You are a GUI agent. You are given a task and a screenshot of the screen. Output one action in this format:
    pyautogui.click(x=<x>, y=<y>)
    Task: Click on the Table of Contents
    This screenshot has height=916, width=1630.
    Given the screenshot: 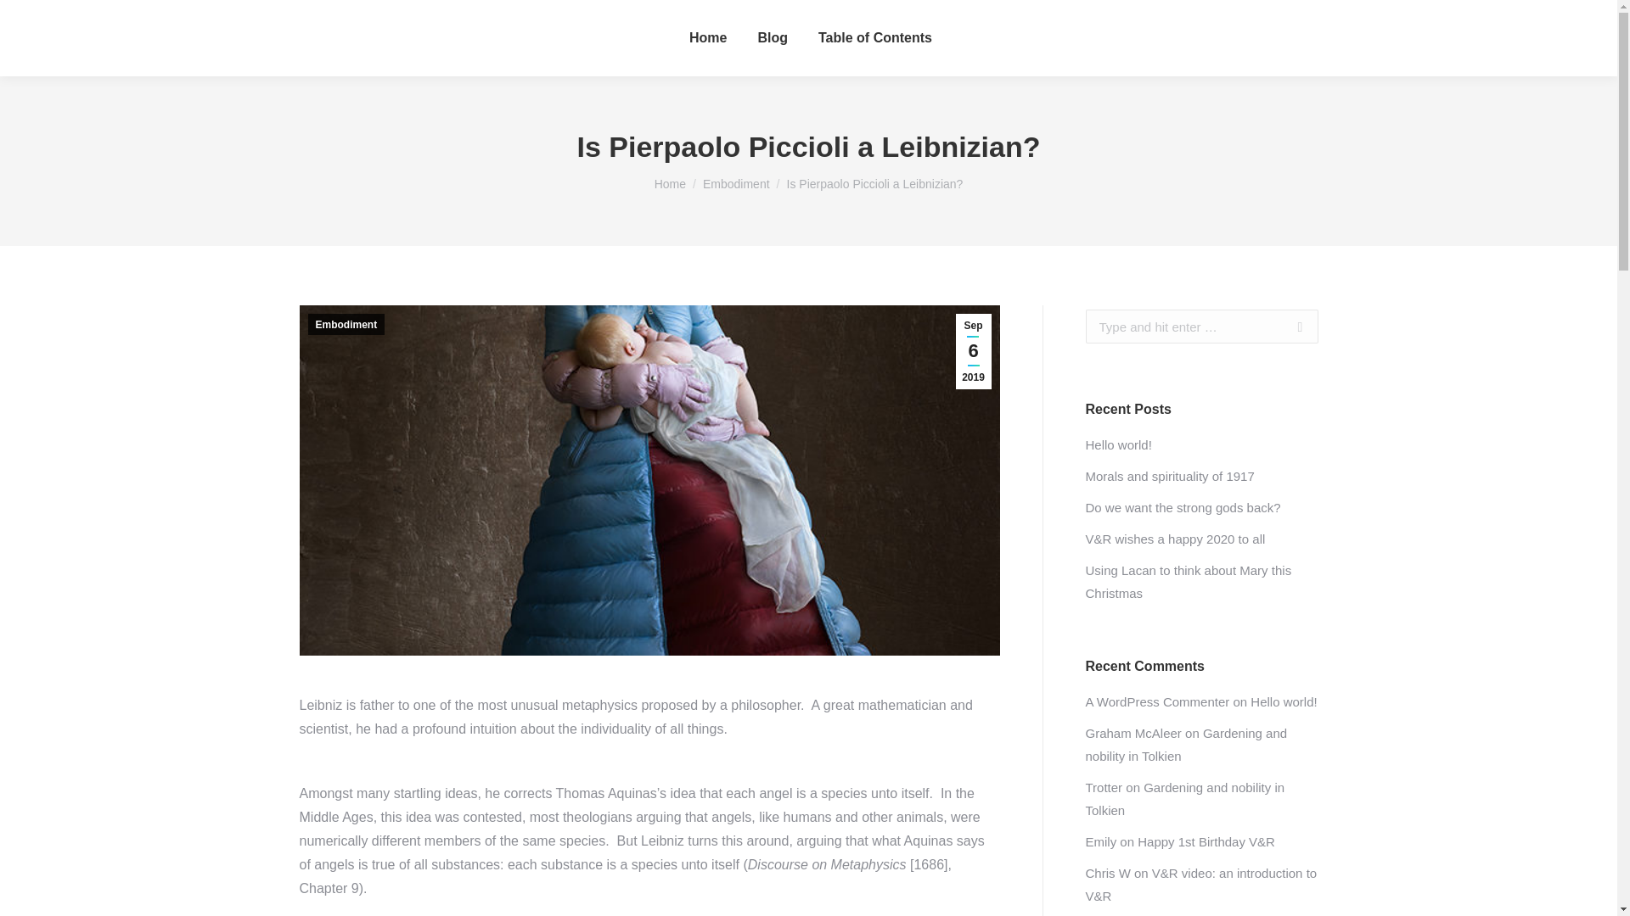 What is the action you would take?
    pyautogui.click(x=875, y=38)
    